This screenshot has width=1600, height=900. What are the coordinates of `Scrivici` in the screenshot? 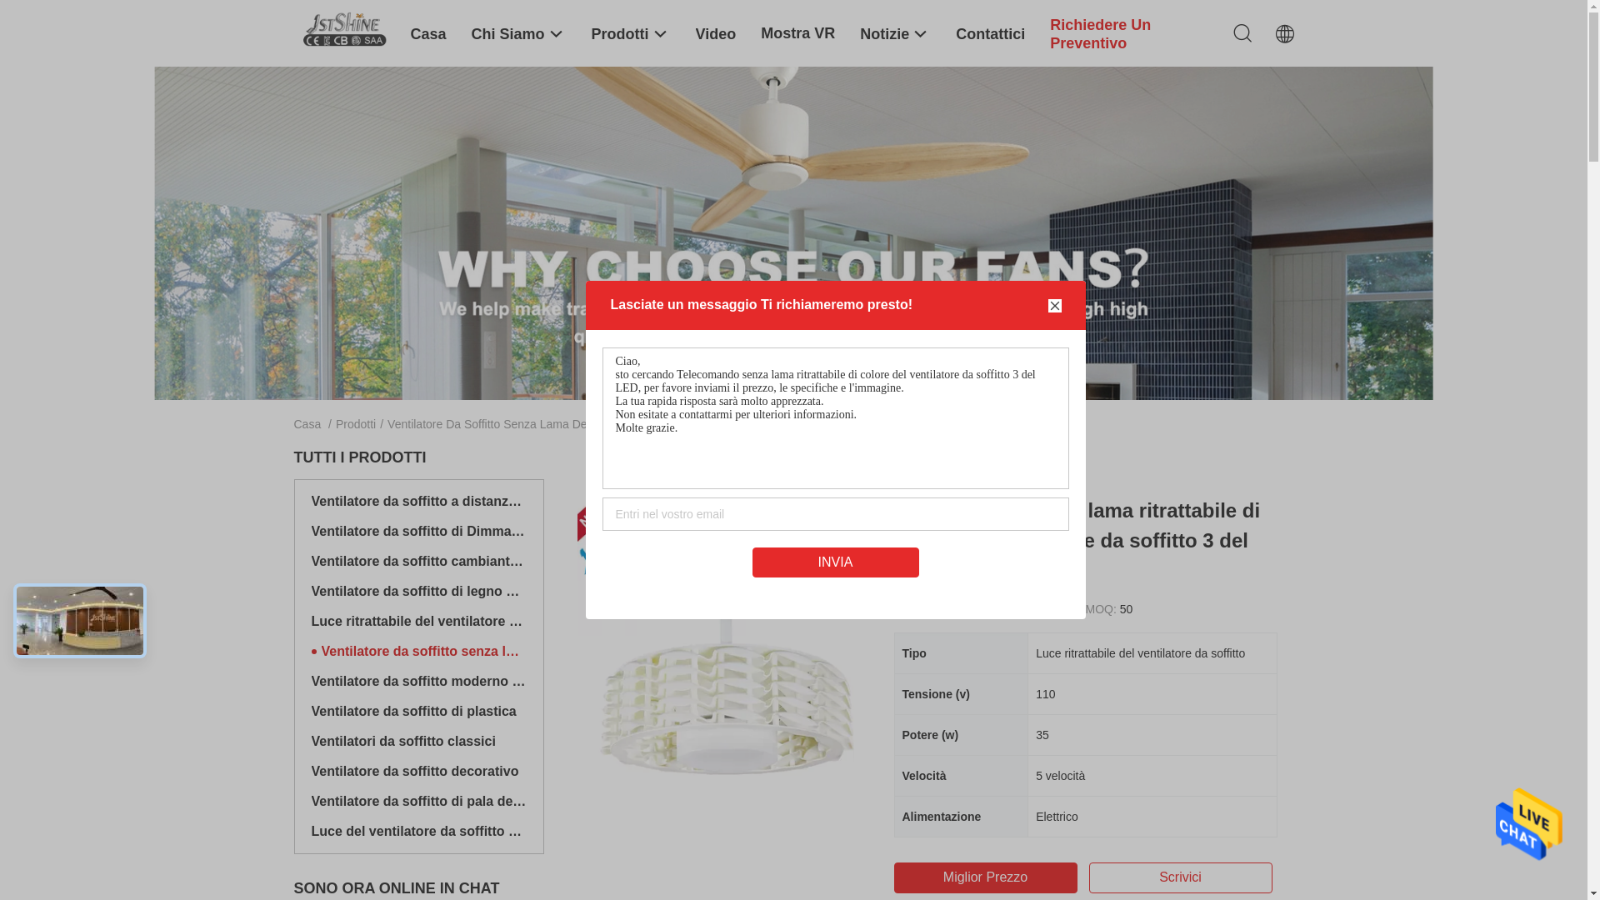 It's located at (1180, 878).